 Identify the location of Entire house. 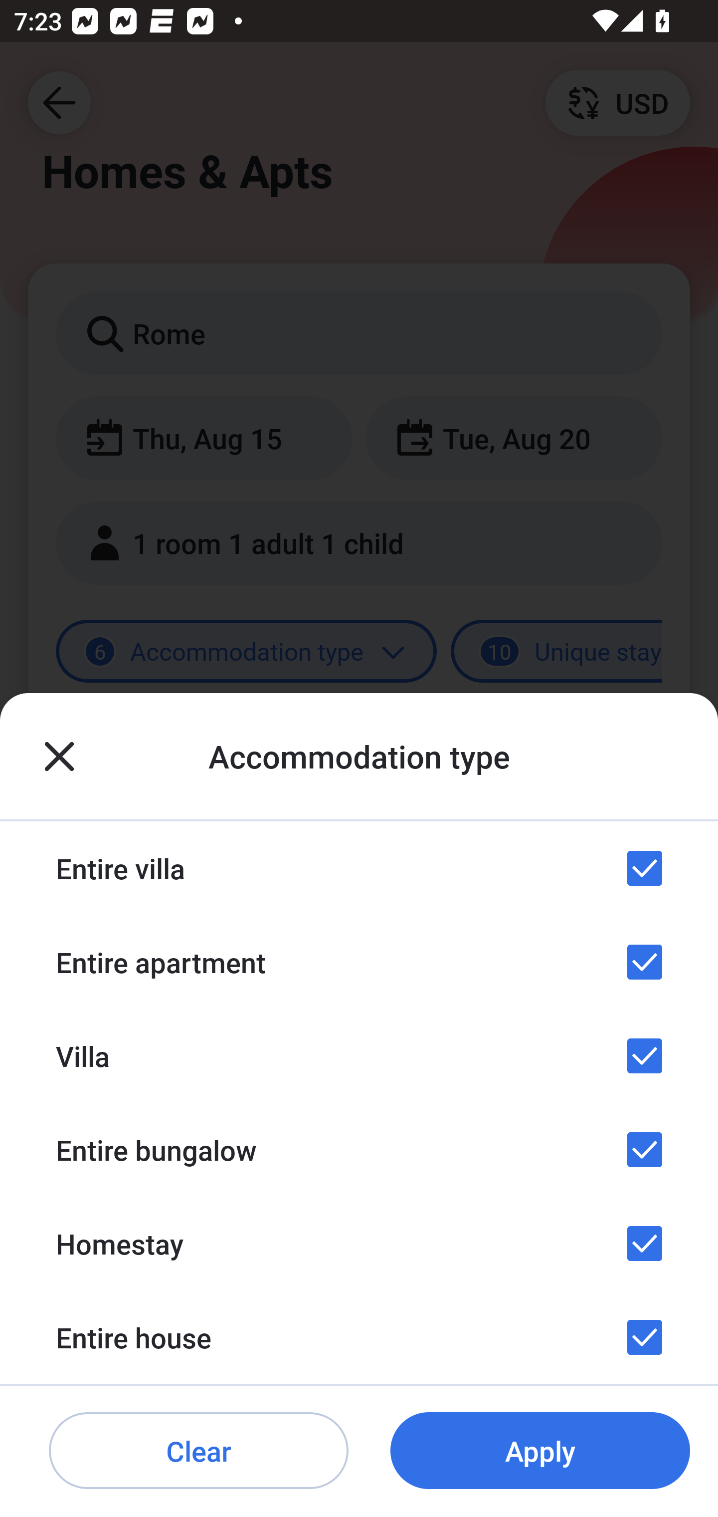
(359, 1337).